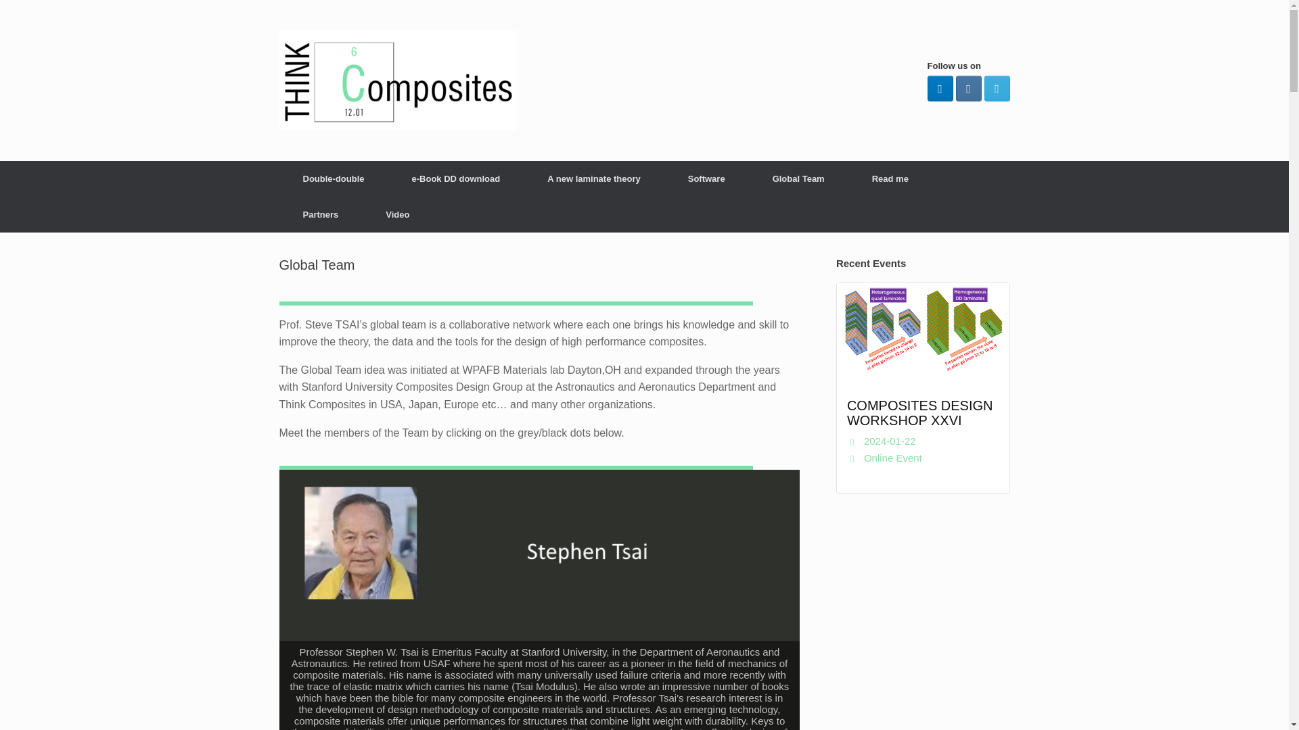  I want to click on A new laminate theory, so click(593, 178).